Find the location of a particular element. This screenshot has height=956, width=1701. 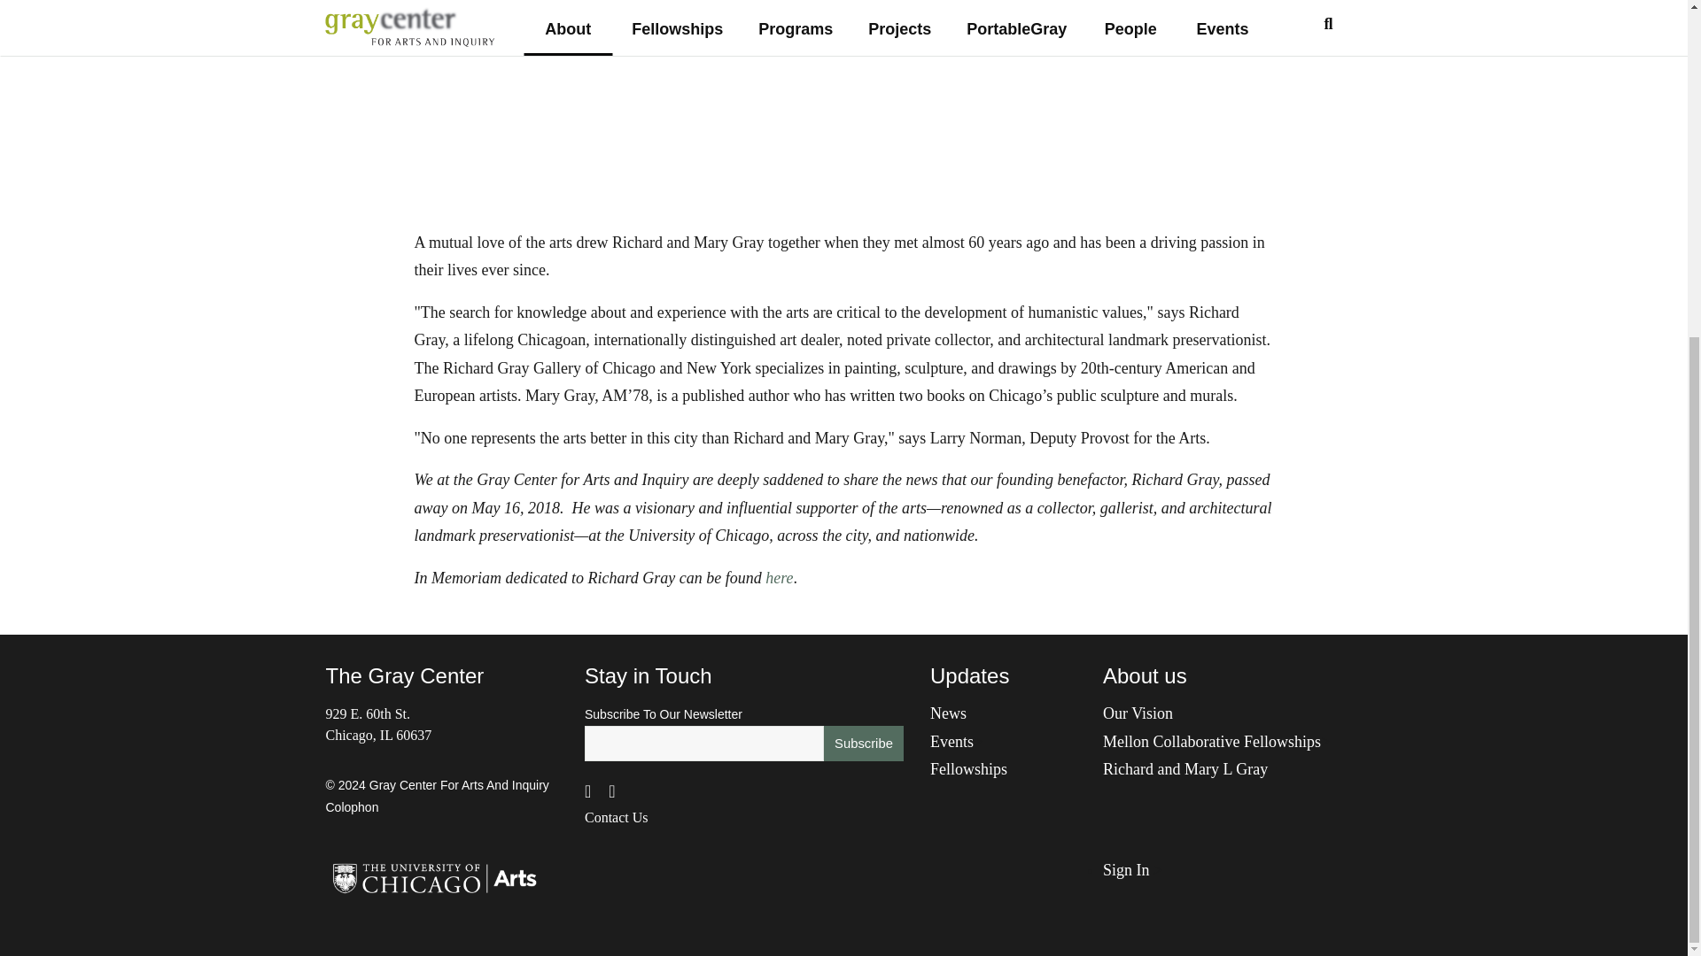

Events is located at coordinates (951, 740).